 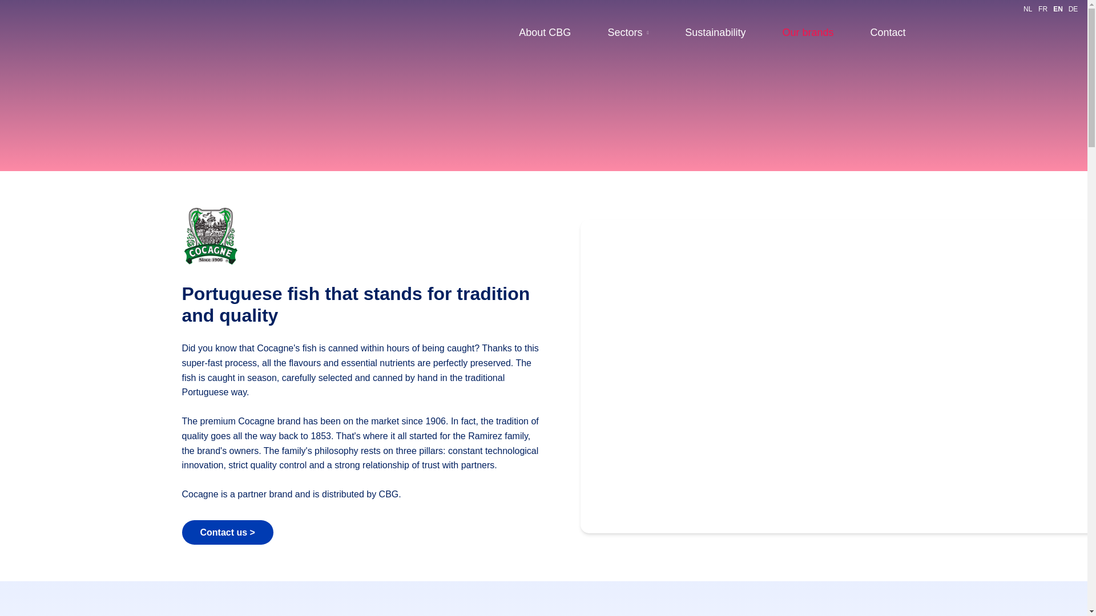 I want to click on Sectors, so click(x=628, y=33).